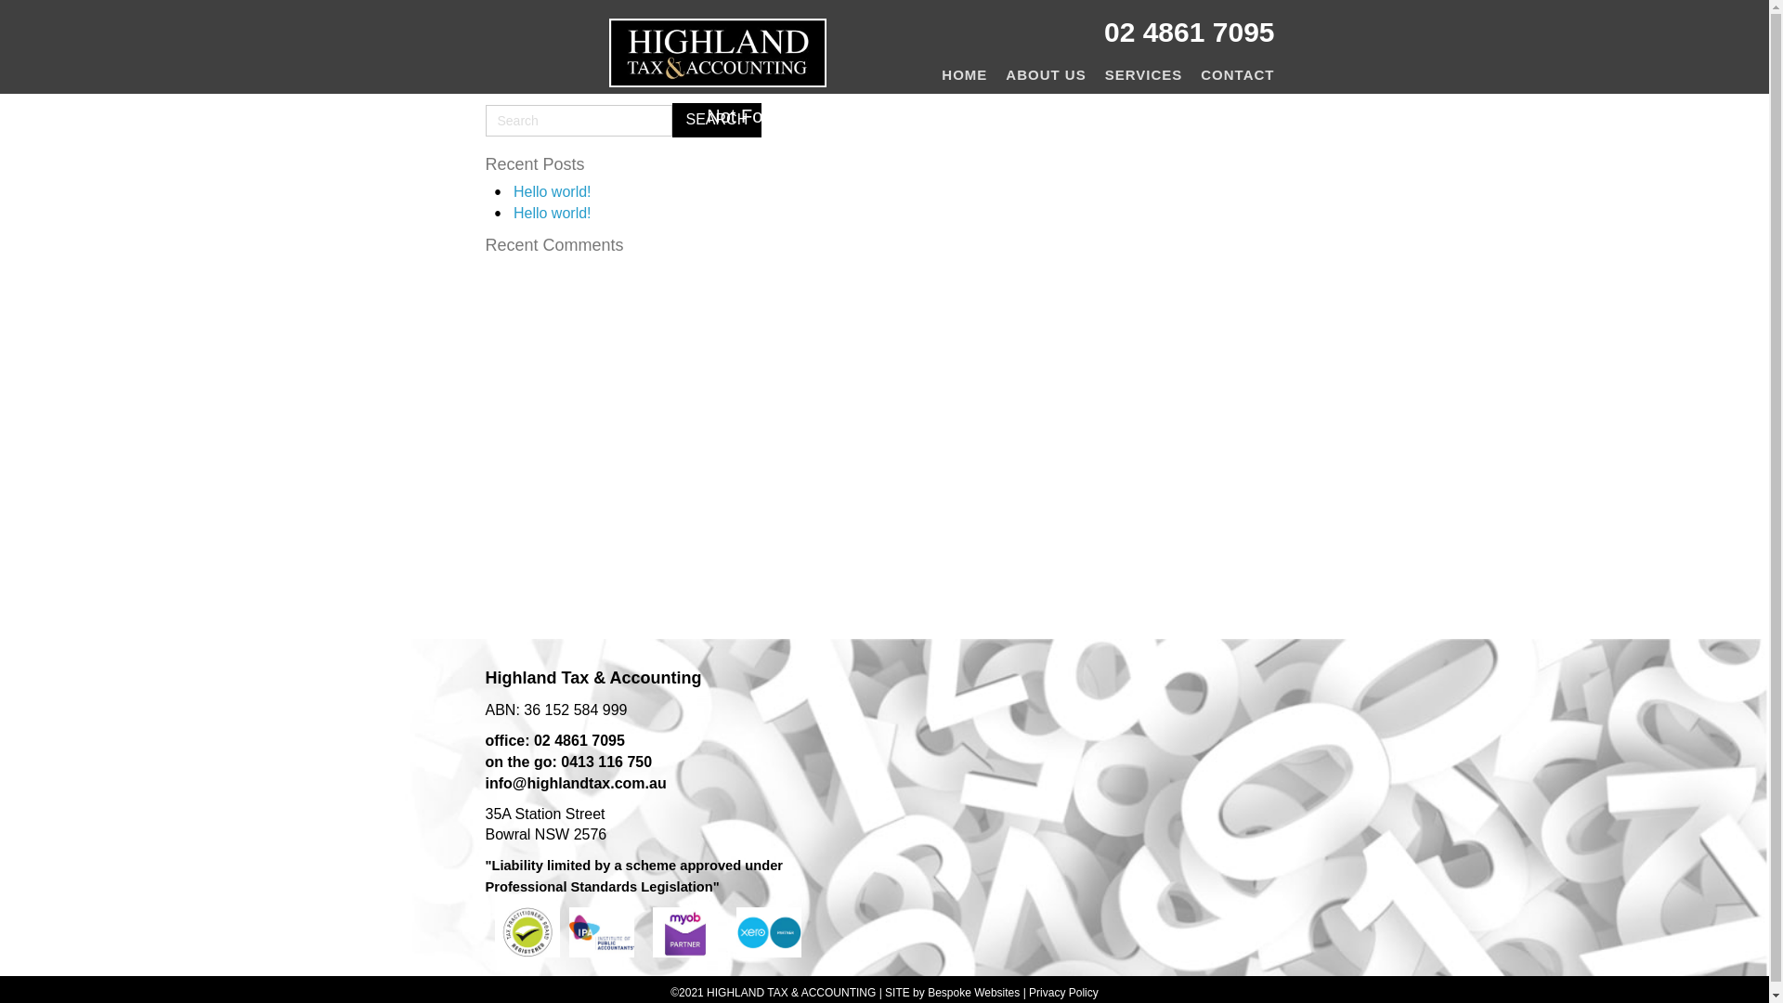 The image size is (1783, 1003). I want to click on Hello world!, so click(553, 191).